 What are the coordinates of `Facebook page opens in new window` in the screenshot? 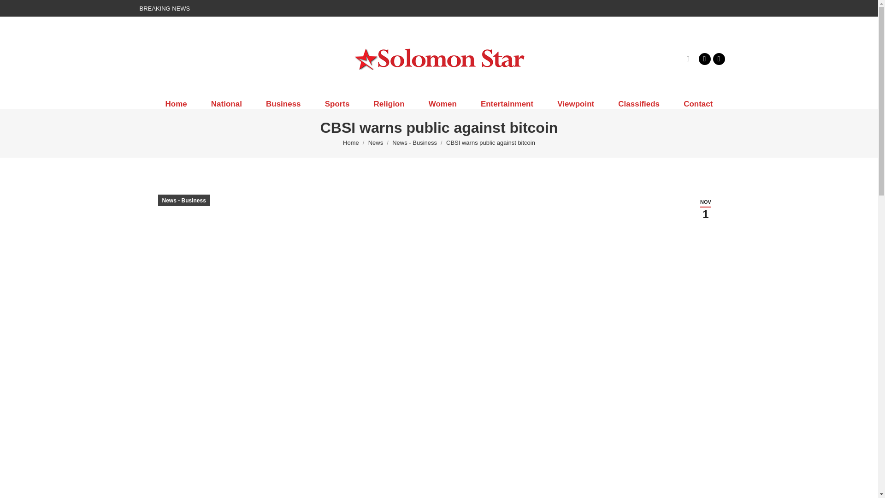 It's located at (704, 59).